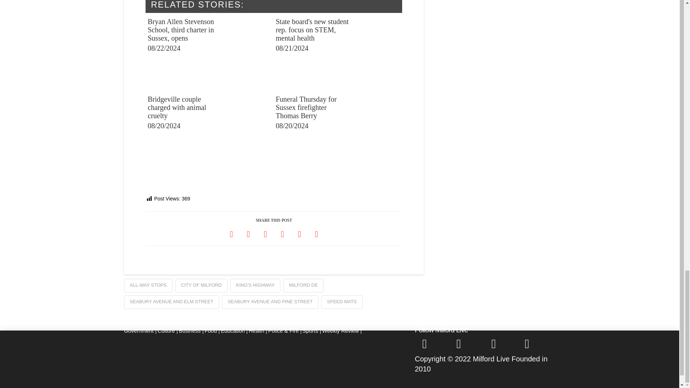  I want to click on Share on Facebook, so click(231, 234).